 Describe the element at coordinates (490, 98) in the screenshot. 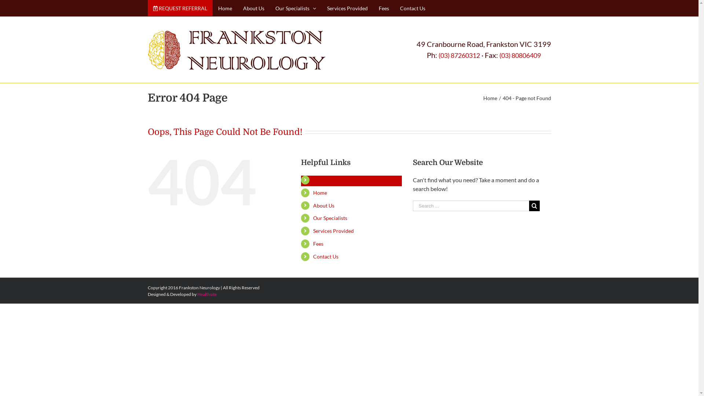

I see `Home` at that location.